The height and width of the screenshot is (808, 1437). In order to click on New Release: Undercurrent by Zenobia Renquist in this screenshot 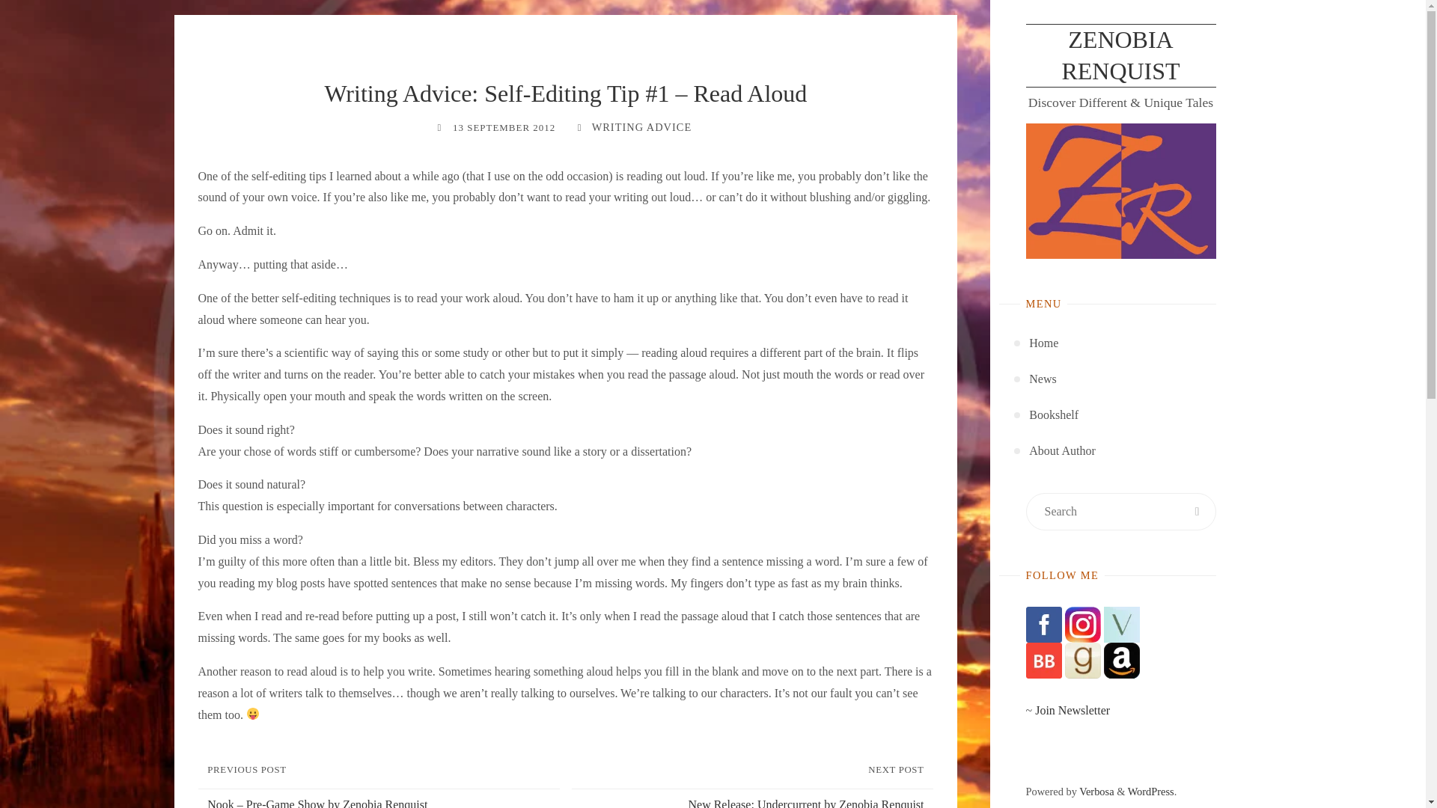, I will do `click(749, 798)`.